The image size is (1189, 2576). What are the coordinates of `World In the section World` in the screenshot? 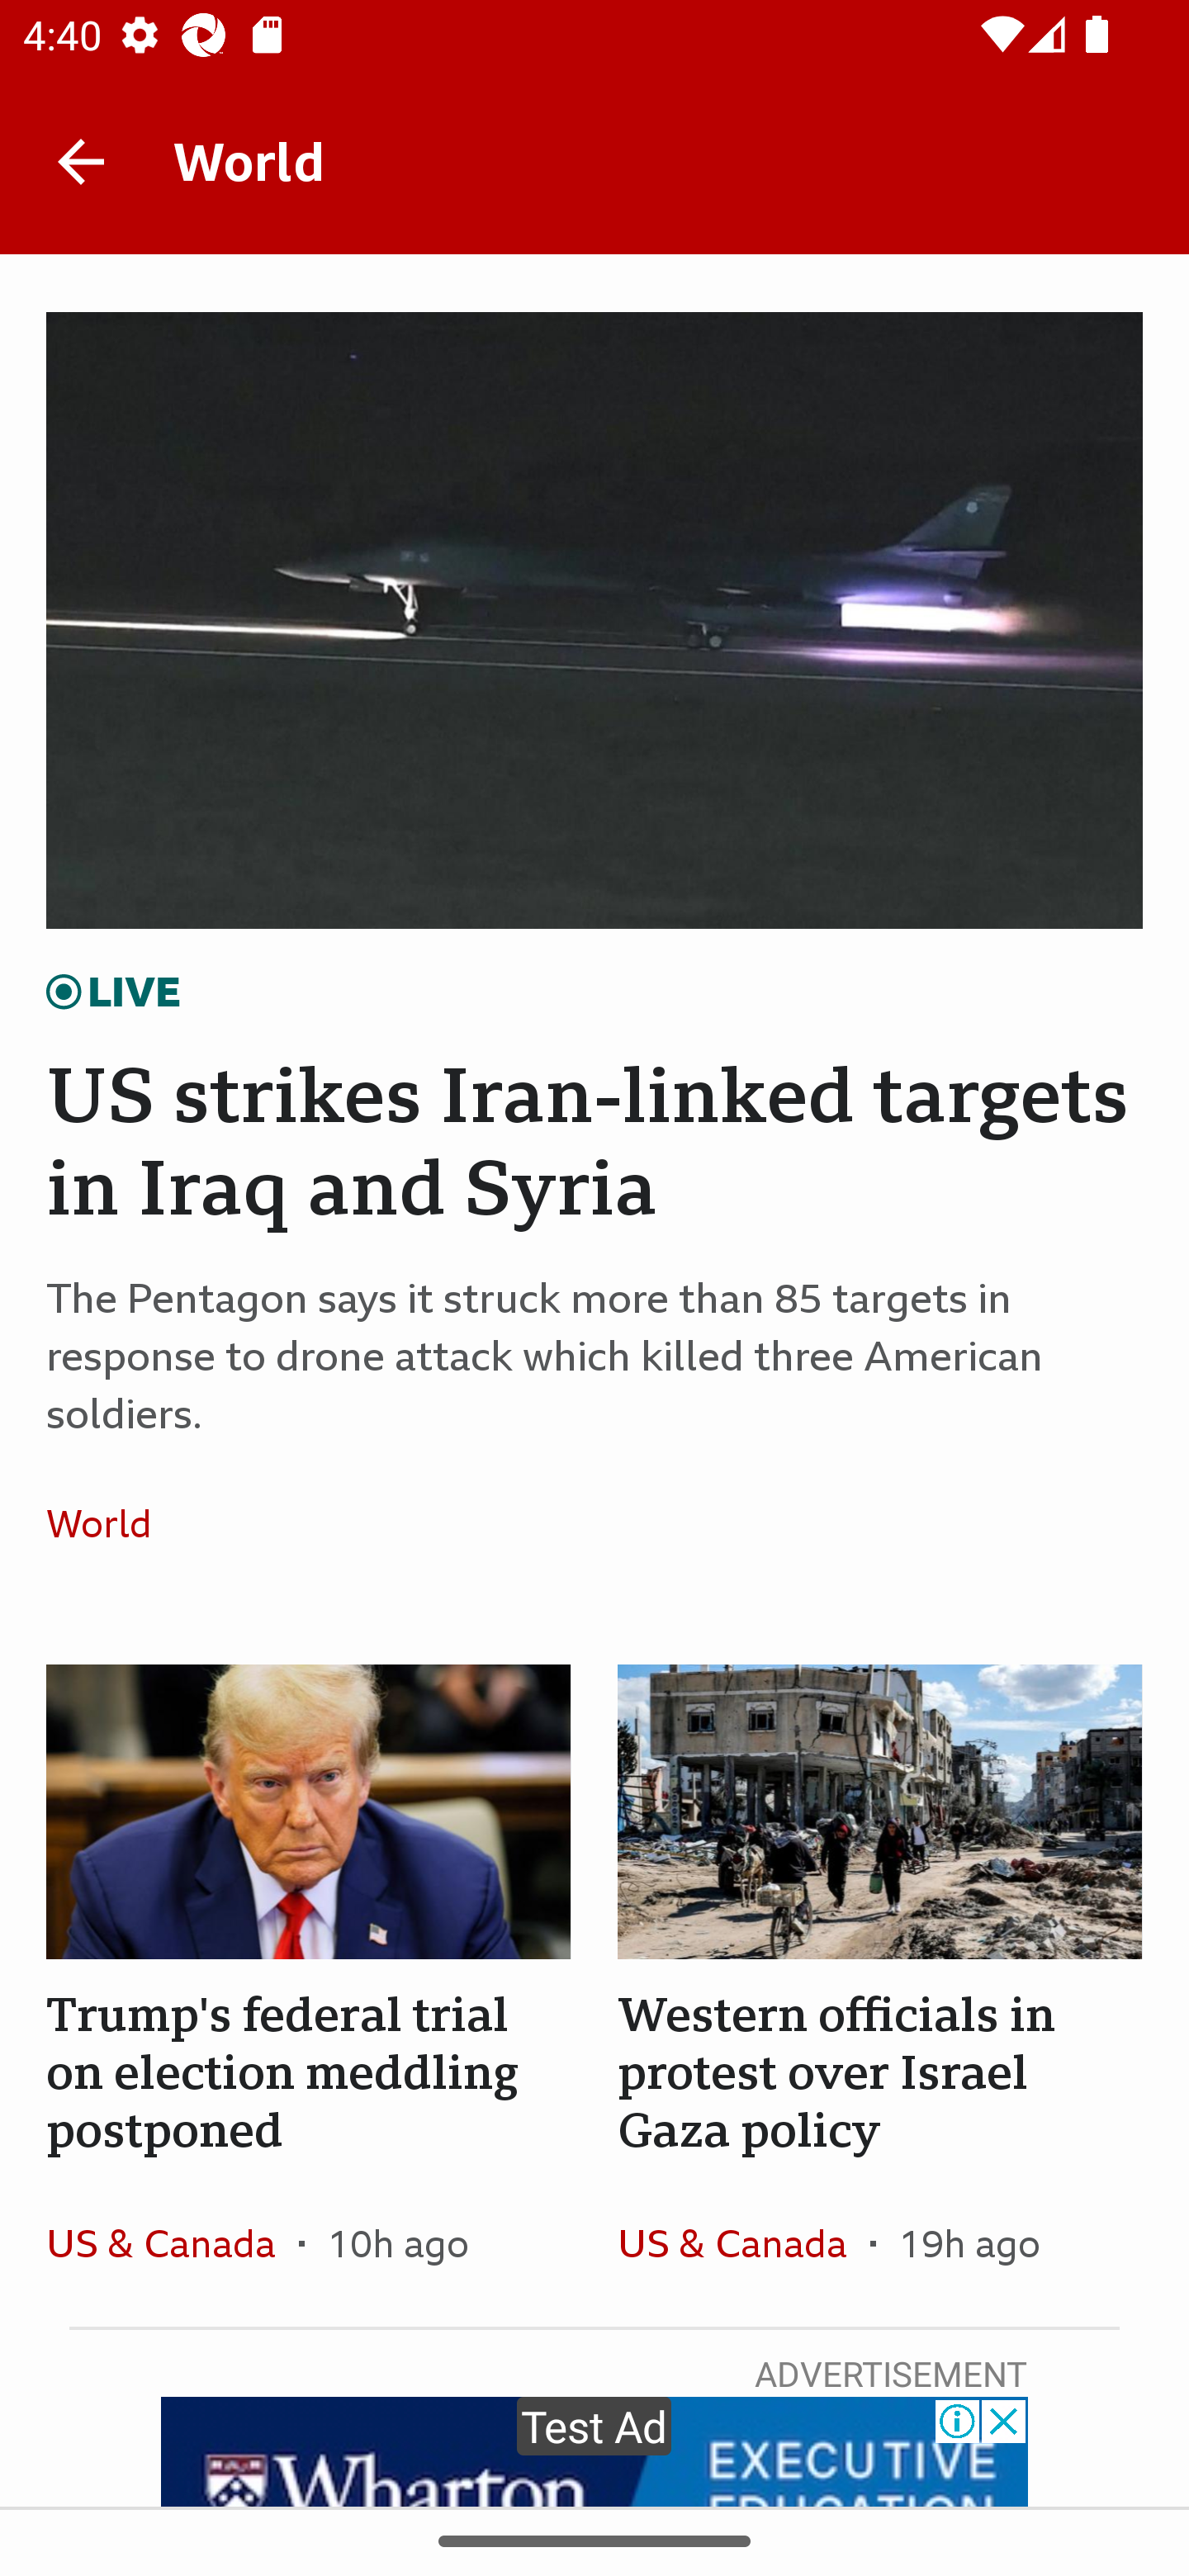 It's located at (111, 1523).